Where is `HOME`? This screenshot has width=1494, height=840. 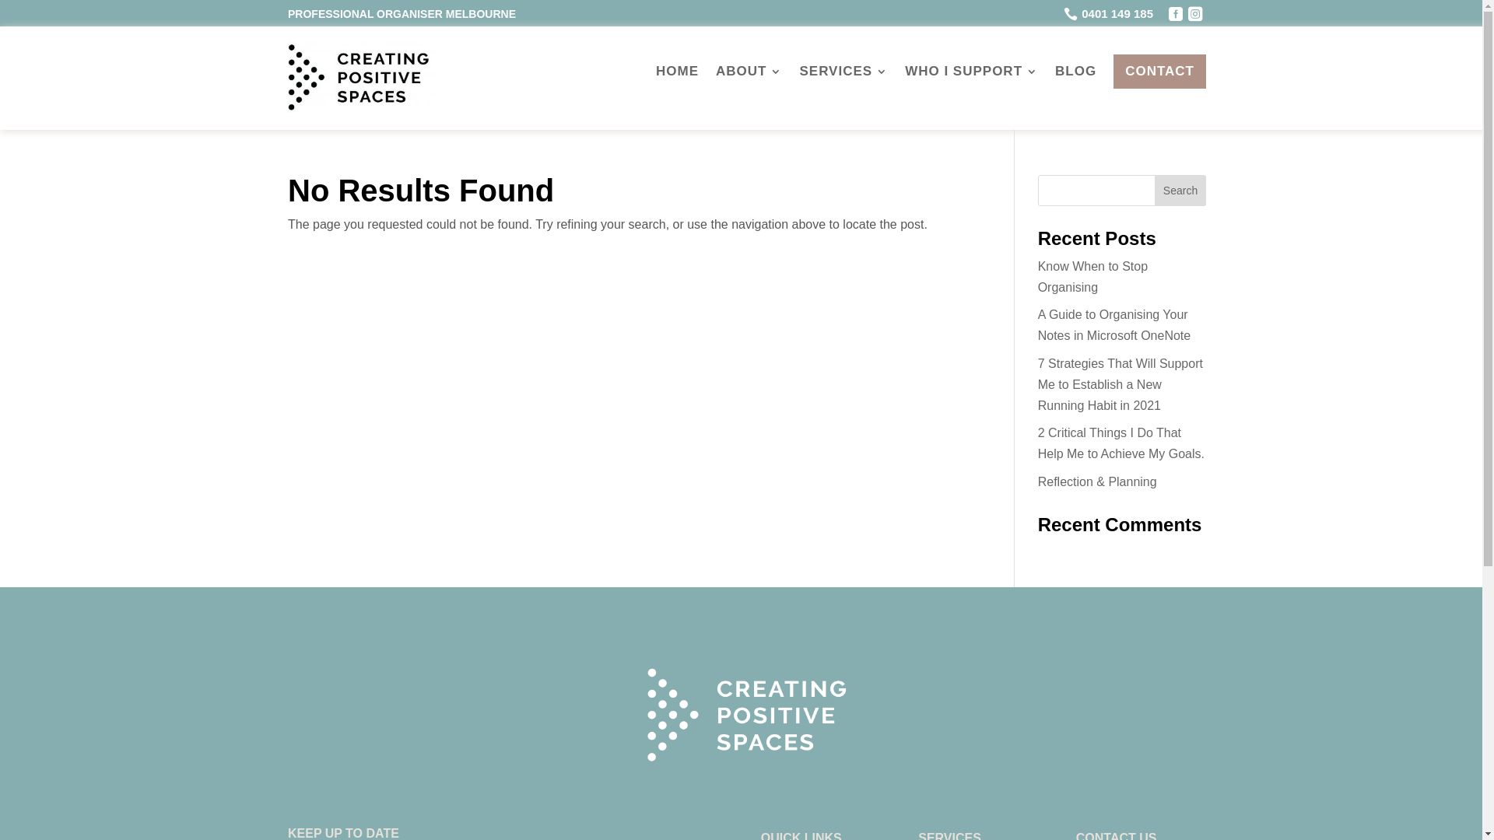
HOME is located at coordinates (677, 72).